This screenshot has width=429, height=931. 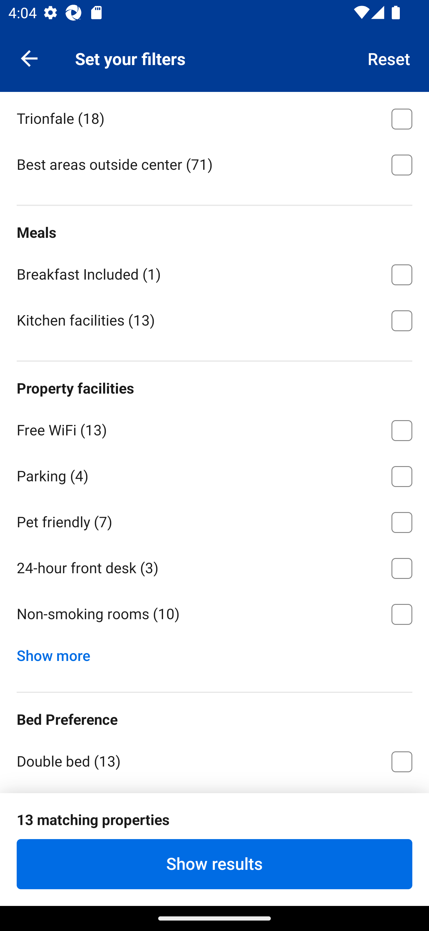 I want to click on Show more, so click(x=58, y=653).